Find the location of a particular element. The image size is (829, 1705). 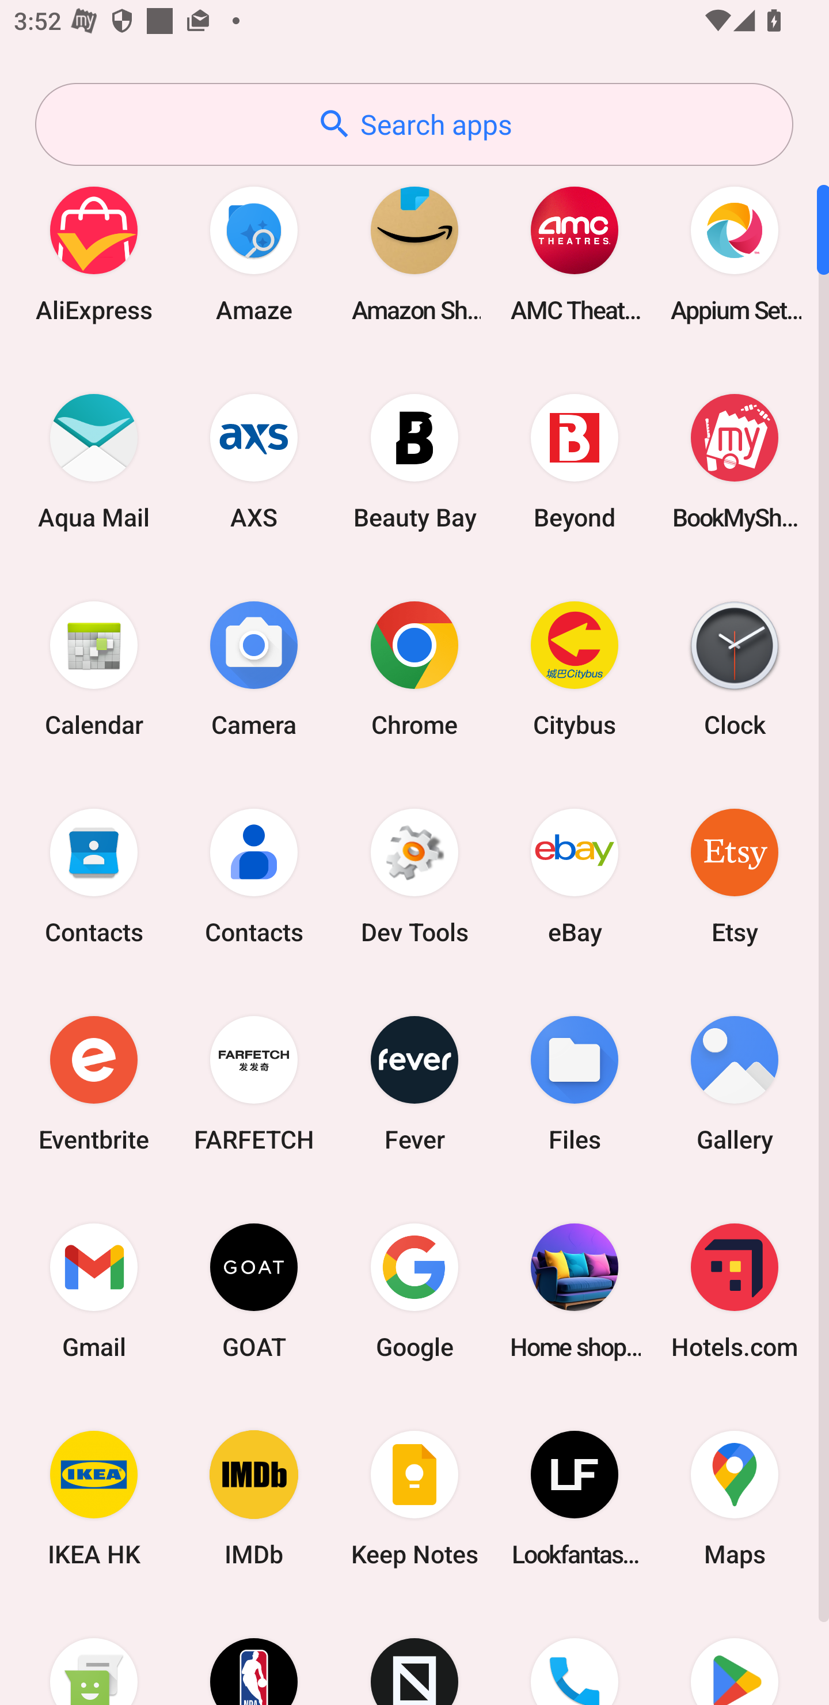

Home shopping is located at coordinates (575, 1290).